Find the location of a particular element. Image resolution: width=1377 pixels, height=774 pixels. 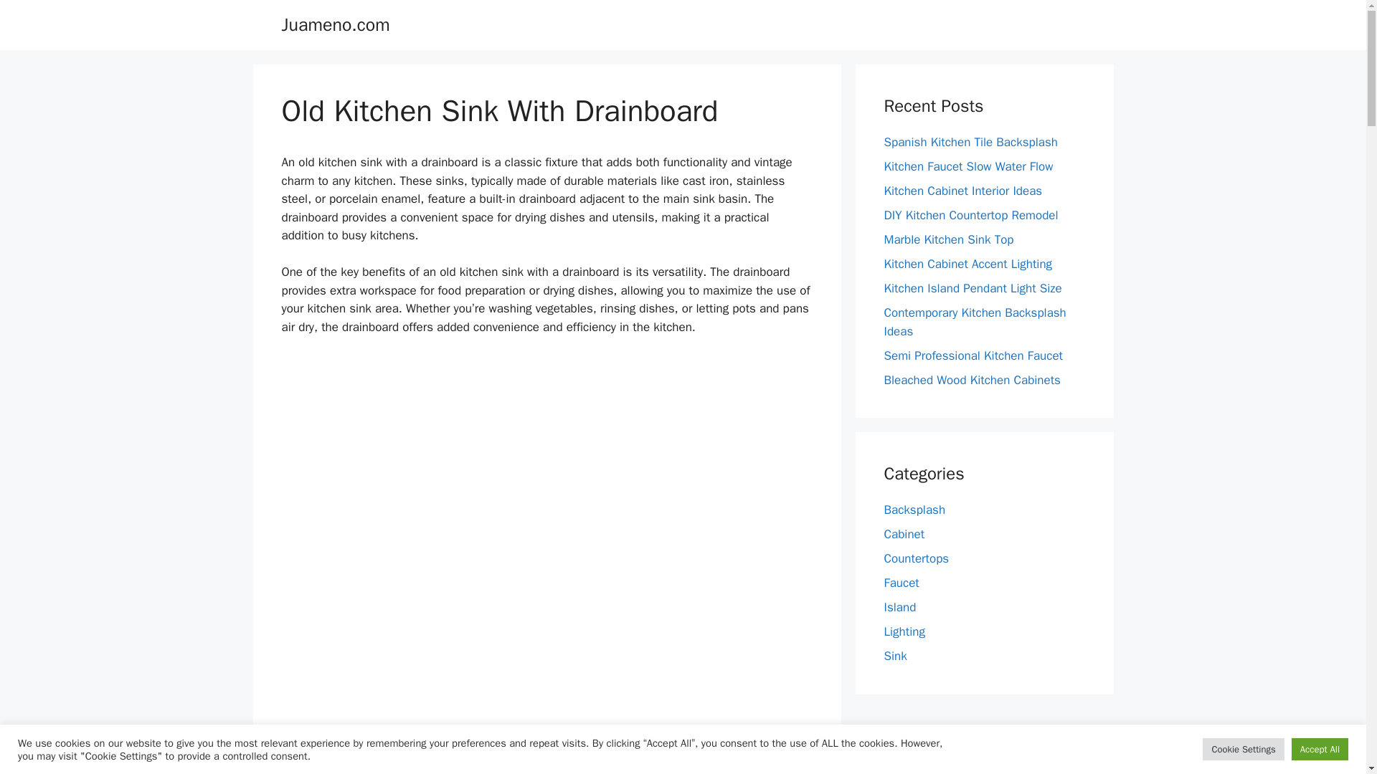

Kitchen Island Pendant Light Size is located at coordinates (973, 288).